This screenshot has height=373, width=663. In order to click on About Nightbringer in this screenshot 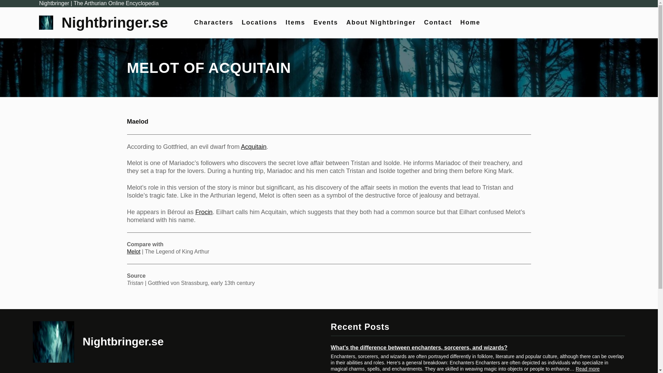, I will do `click(381, 22)`.